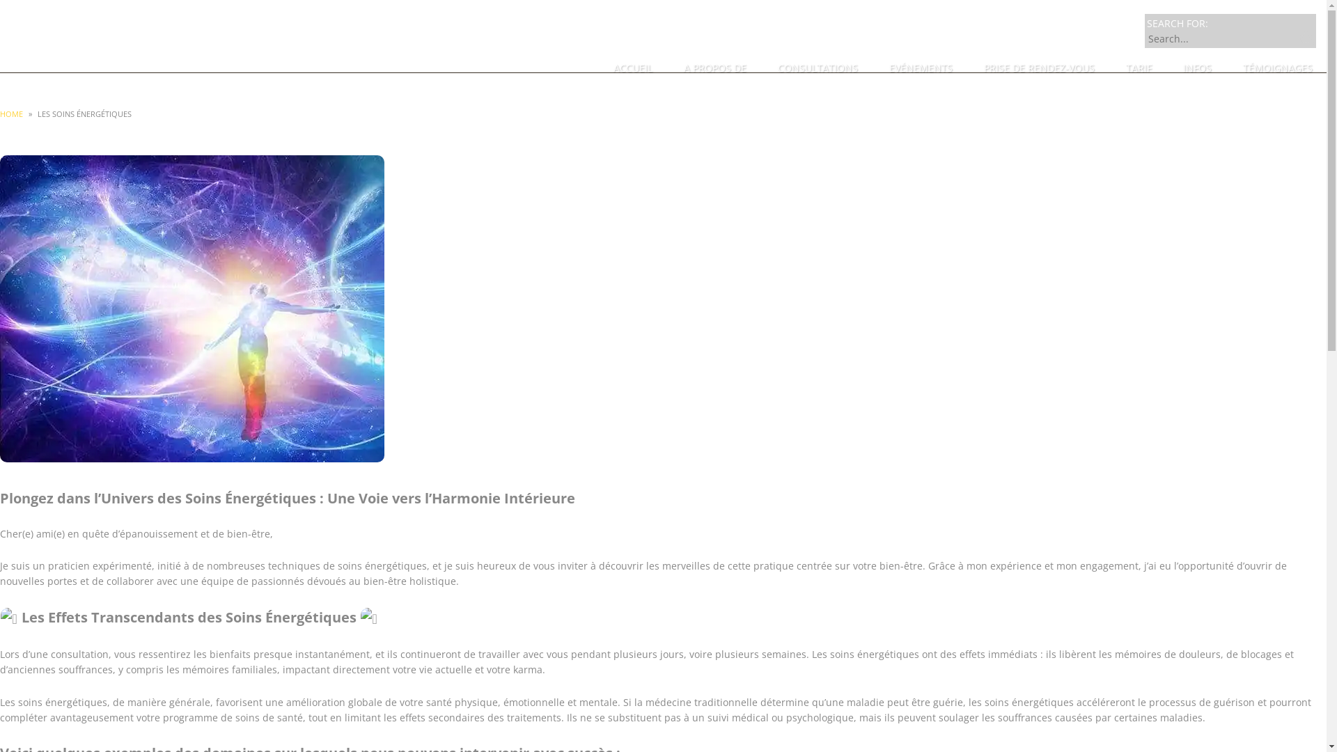 Image resolution: width=1337 pixels, height=752 pixels. What do you see at coordinates (11, 113) in the screenshot?
I see `HOME` at bounding box center [11, 113].